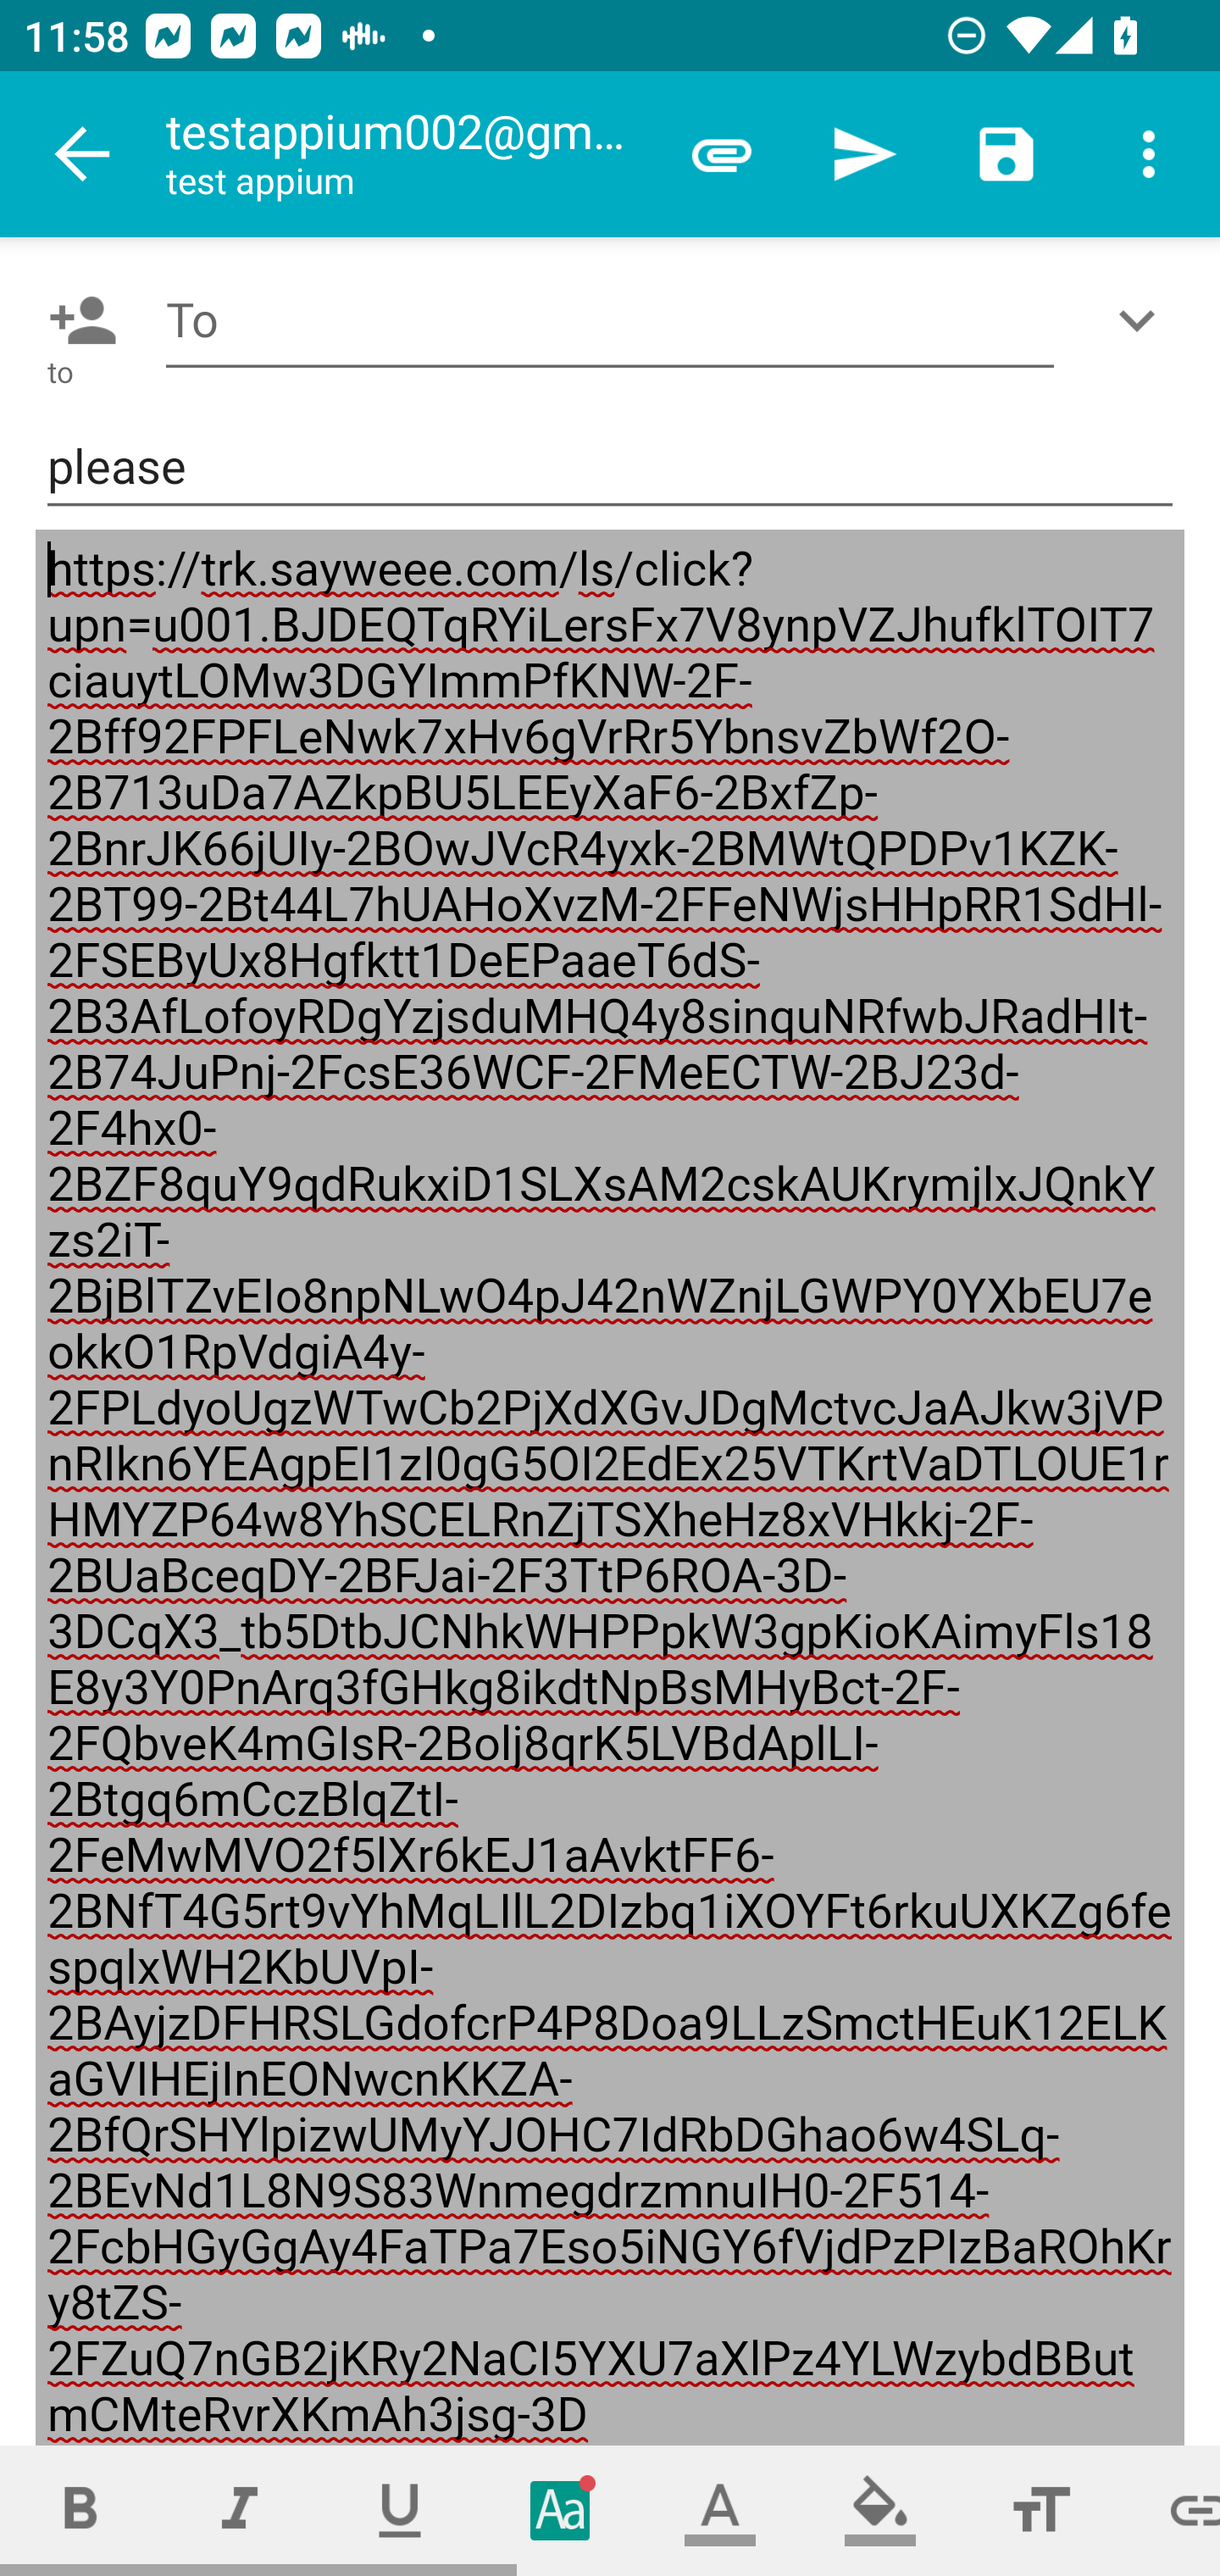 This screenshot has width=1220, height=2576. I want to click on Text color, so click(720, 2510).